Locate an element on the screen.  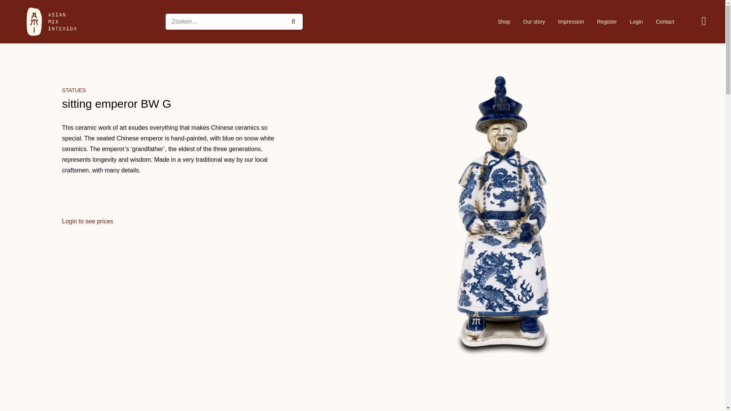
Register is located at coordinates (607, 21).